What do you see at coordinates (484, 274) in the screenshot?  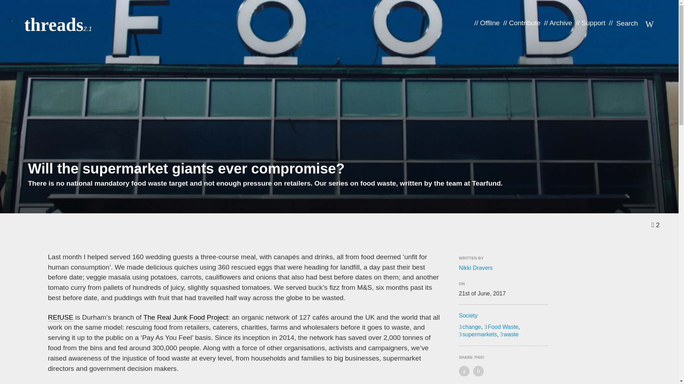 I see `x` at bounding box center [484, 274].